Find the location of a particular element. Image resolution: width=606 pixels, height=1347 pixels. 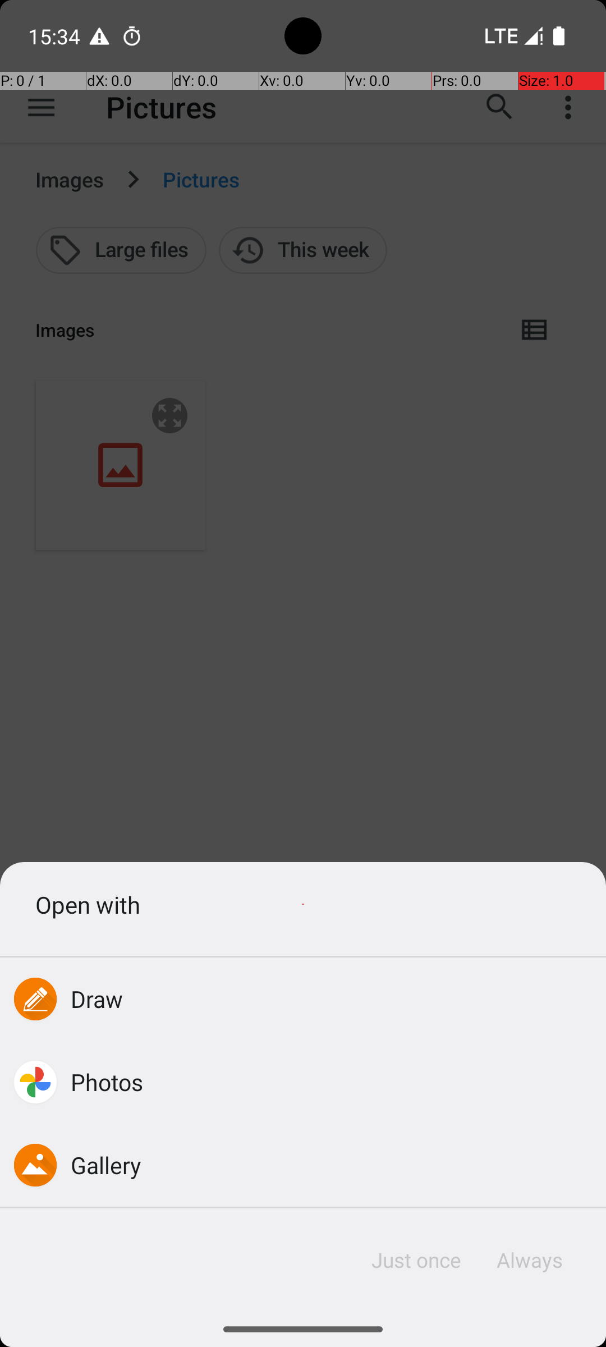

Gallery is located at coordinates (106, 1165).